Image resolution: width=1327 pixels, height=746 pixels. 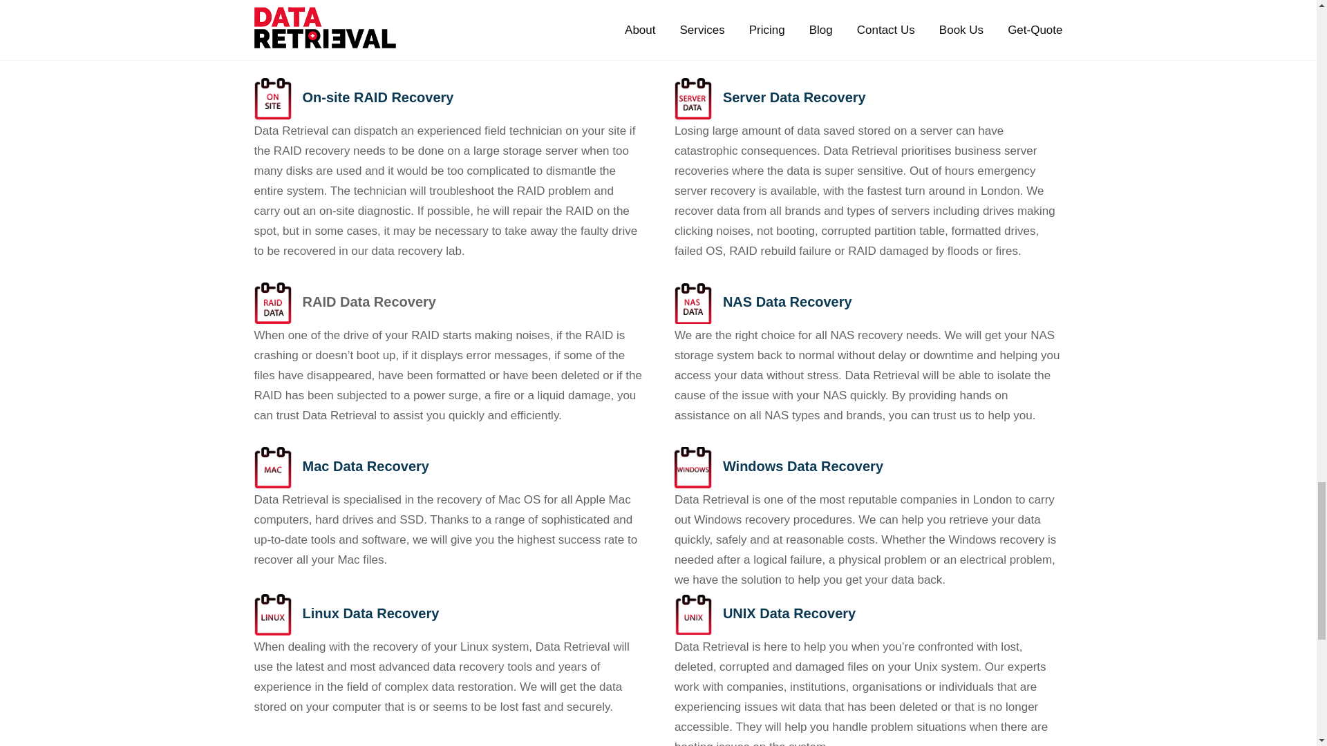 I want to click on NAS Data Recovery, so click(x=787, y=301).